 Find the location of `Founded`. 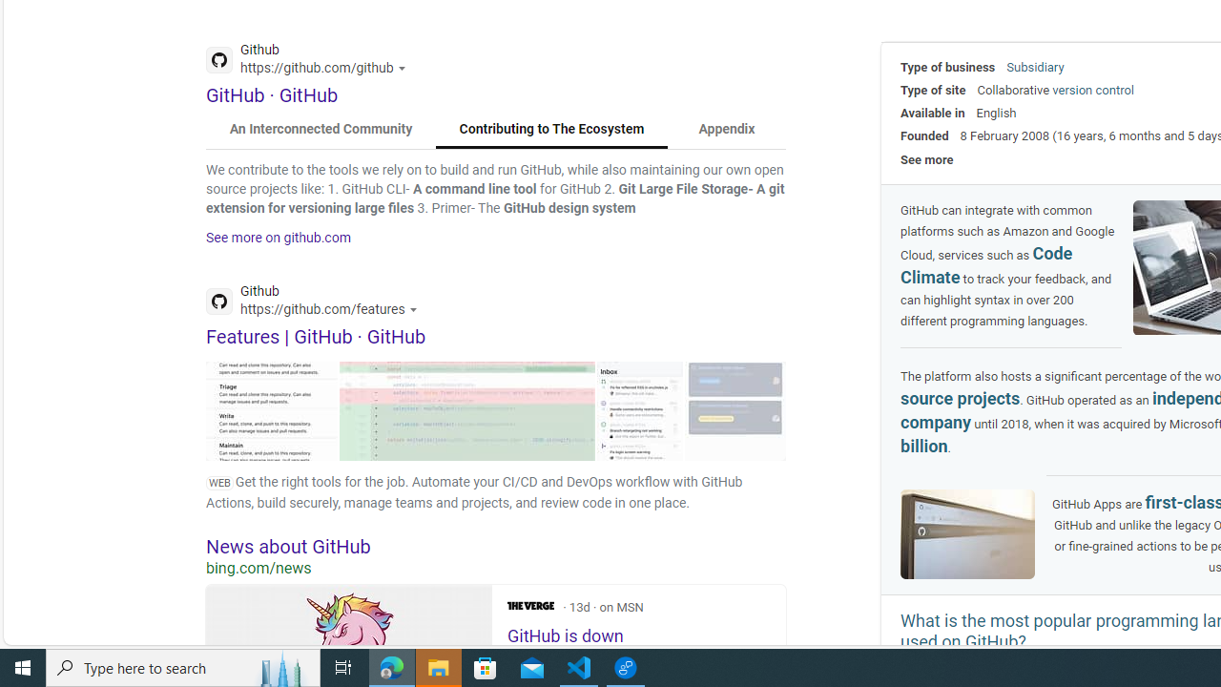

Founded is located at coordinates (924, 135).